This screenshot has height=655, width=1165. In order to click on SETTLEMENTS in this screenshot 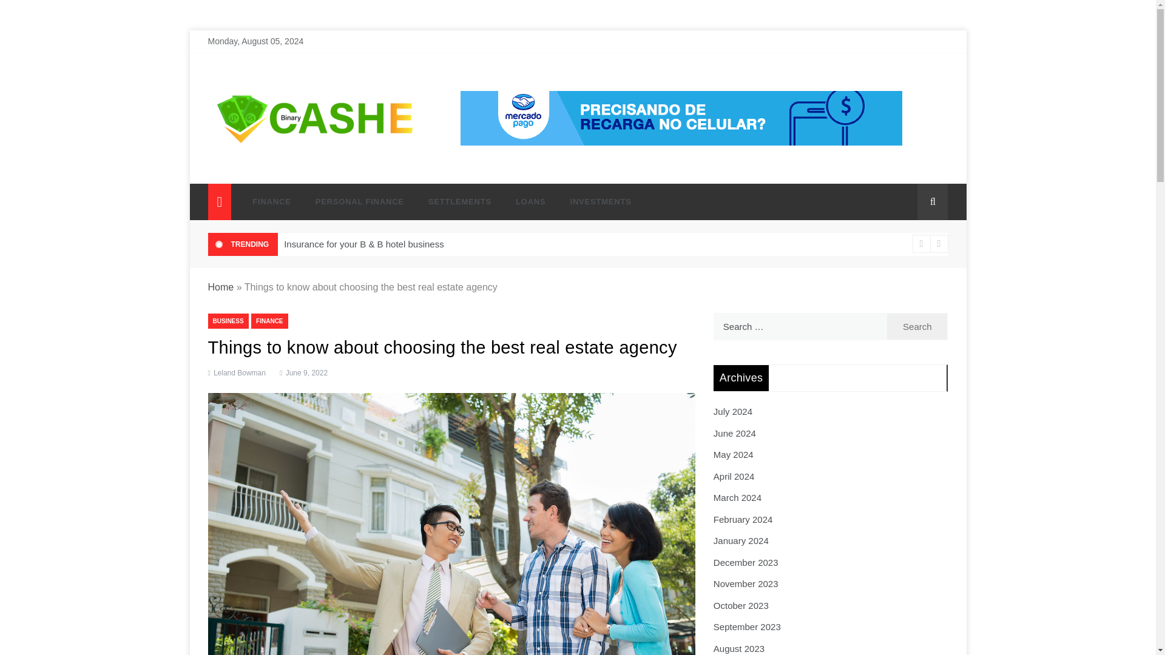, I will do `click(459, 201)`.